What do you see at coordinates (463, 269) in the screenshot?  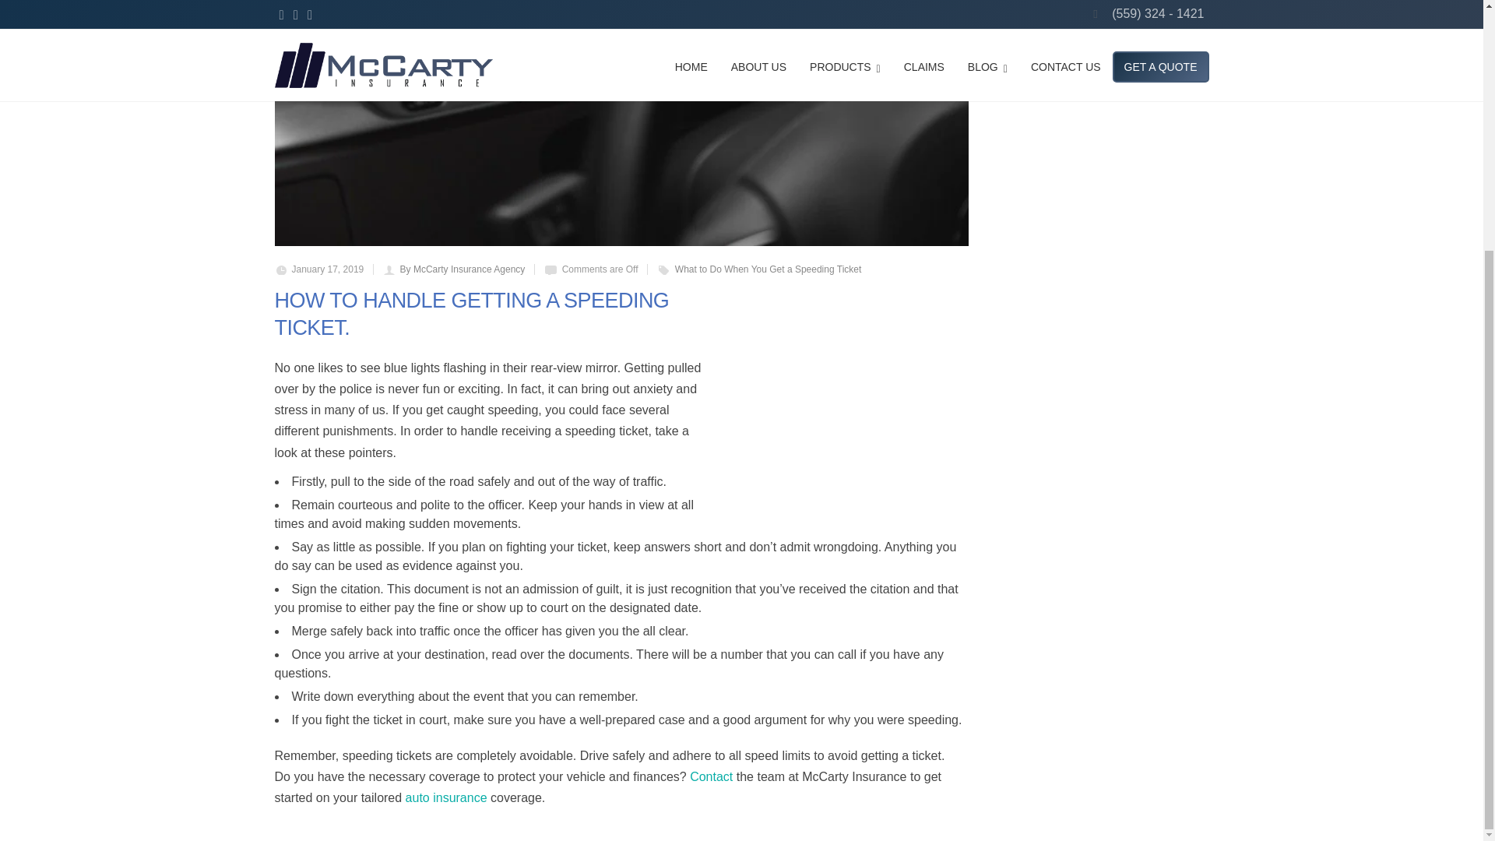 I see `By McCarty Insurance Agency` at bounding box center [463, 269].